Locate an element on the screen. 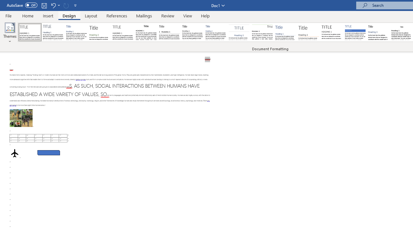  Black & White (Capitalized) is located at coordinates (123, 32).